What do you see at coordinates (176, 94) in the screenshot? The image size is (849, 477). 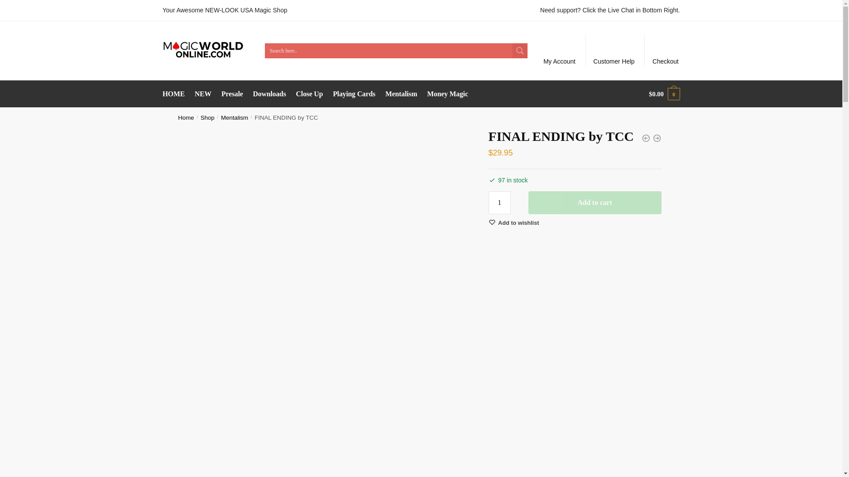 I see `HOME` at bounding box center [176, 94].